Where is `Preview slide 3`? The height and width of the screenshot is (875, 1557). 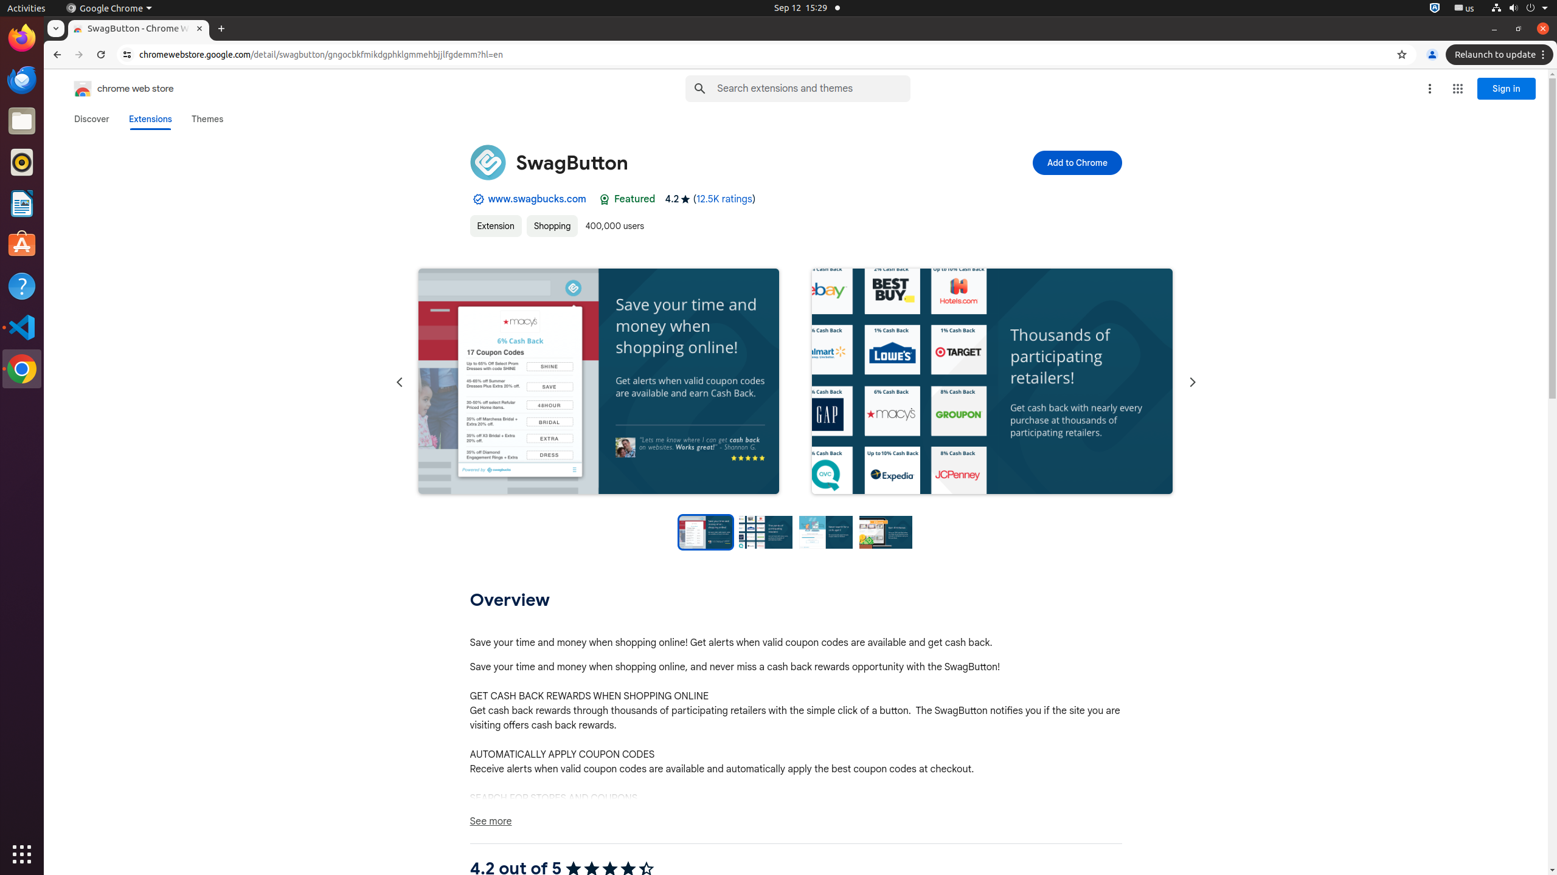 Preview slide 3 is located at coordinates (826, 532).